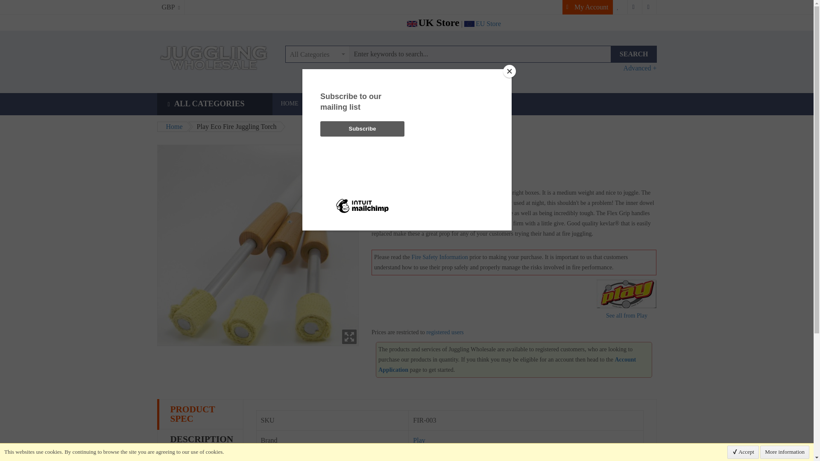 Image resolution: width=820 pixels, height=461 pixels. Describe the element at coordinates (258, 246) in the screenshot. I see `Play Eco Fire Juggling Torch` at that location.